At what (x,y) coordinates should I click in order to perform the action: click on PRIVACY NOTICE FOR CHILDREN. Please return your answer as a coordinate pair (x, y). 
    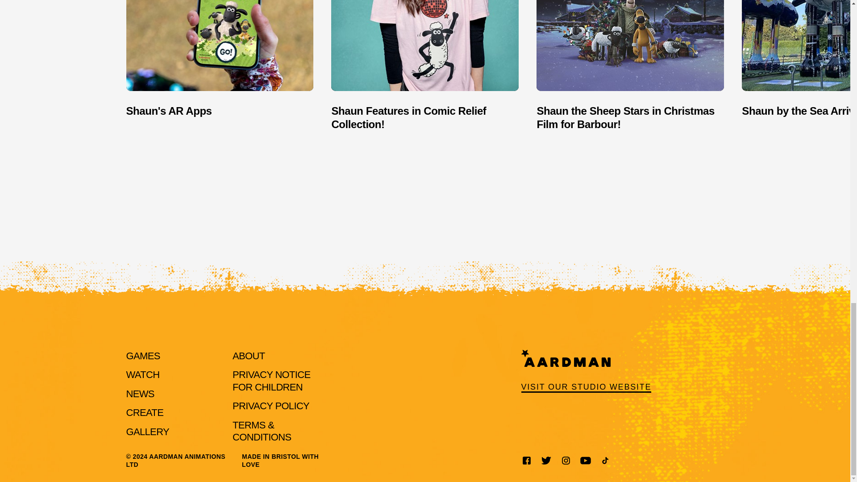
    Looking at the image, I should click on (271, 381).